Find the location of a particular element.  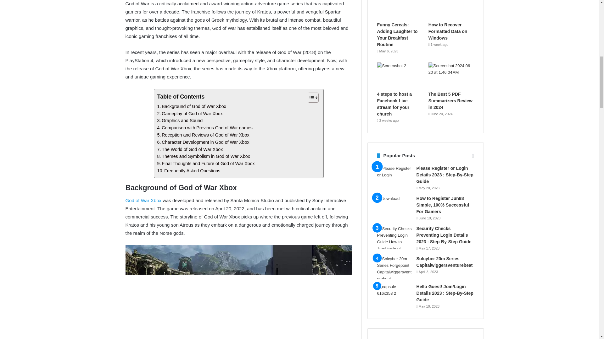

Themes and Symbolism in God of War Xbox is located at coordinates (203, 156).